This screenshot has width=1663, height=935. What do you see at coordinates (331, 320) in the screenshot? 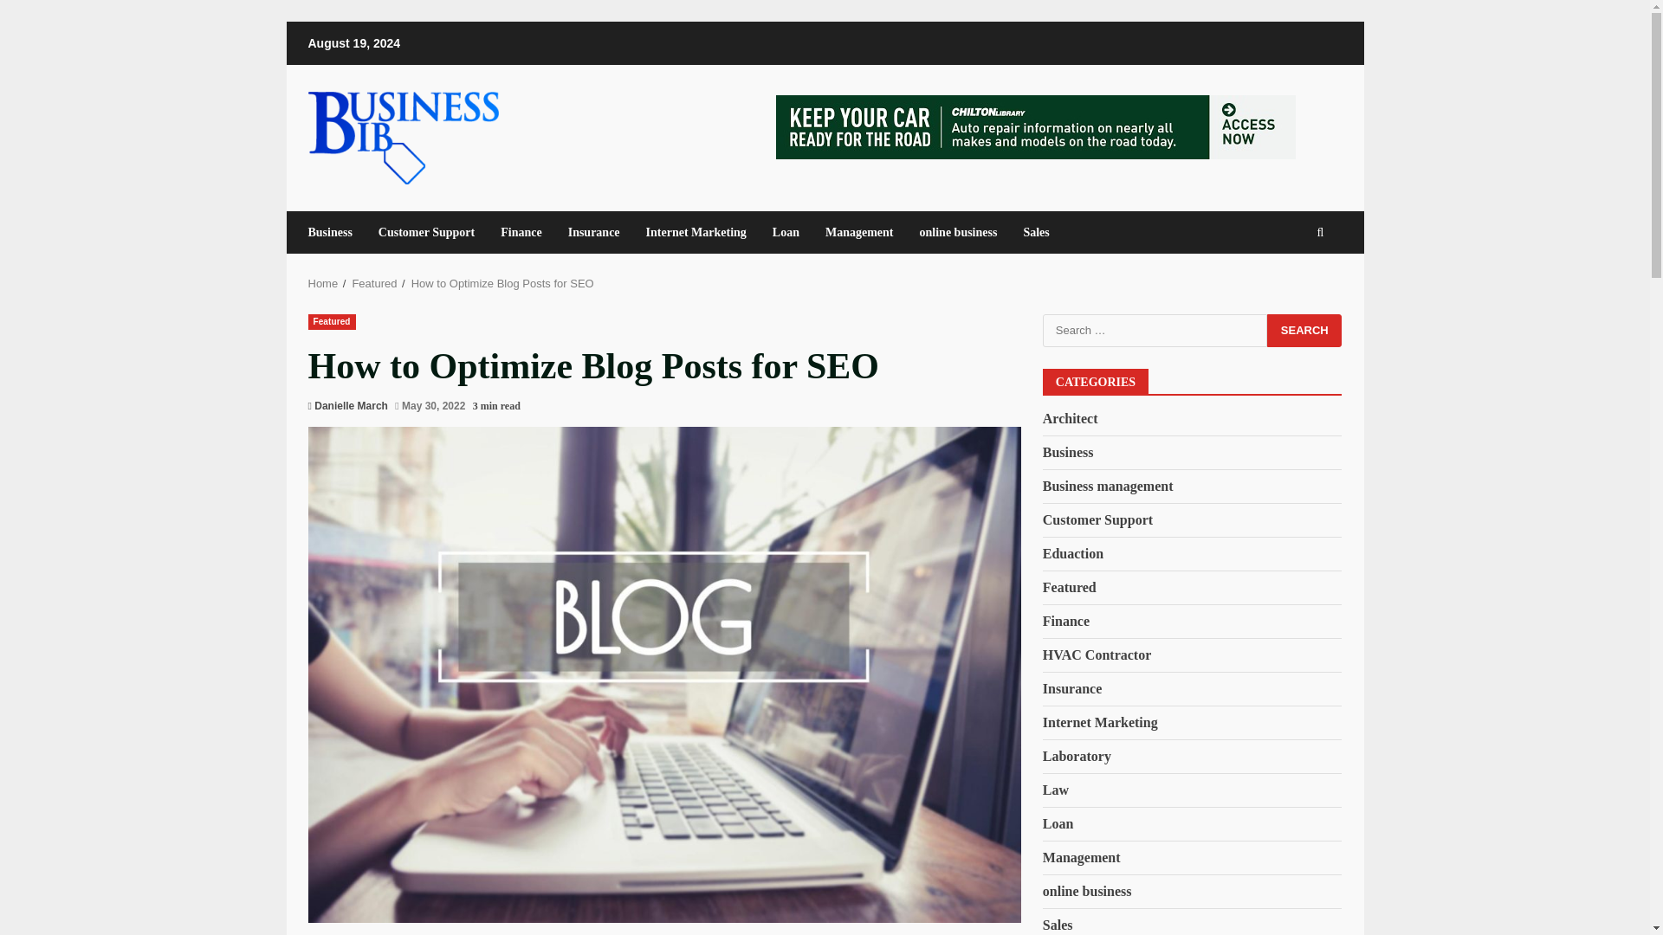
I see `Featured` at bounding box center [331, 320].